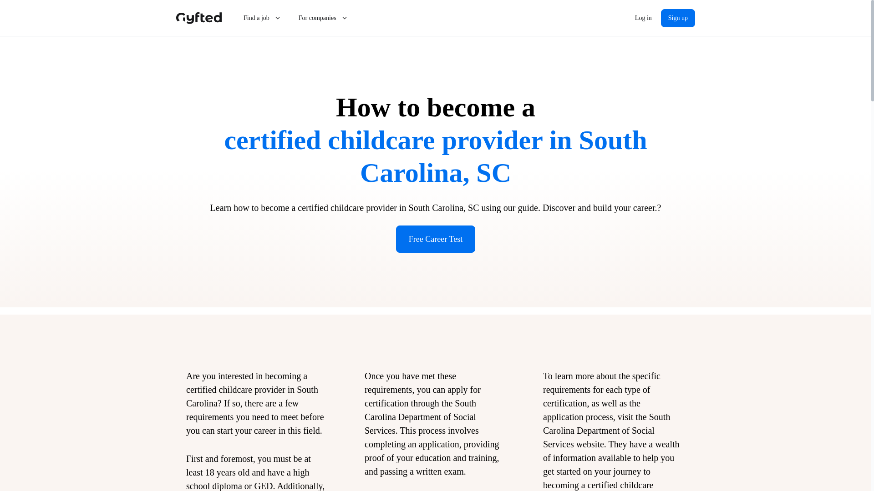 The width and height of the screenshot is (874, 491). What do you see at coordinates (262, 18) in the screenshot?
I see `Find a job` at bounding box center [262, 18].